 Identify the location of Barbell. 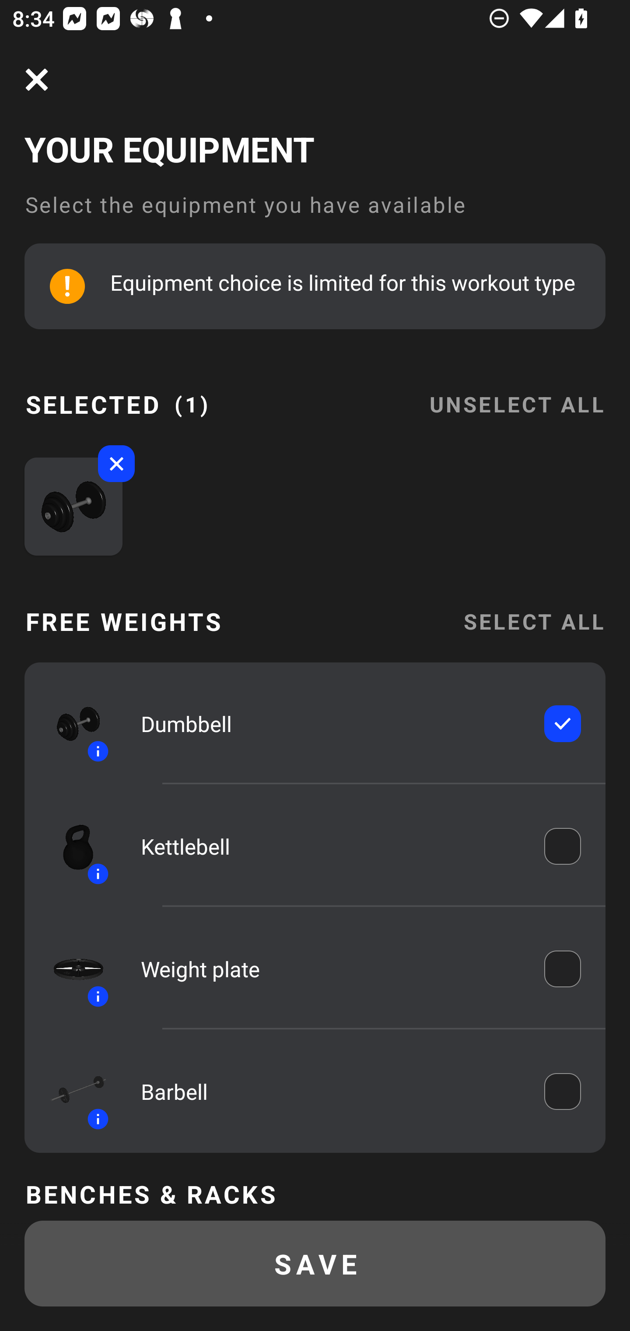
(330, 1091).